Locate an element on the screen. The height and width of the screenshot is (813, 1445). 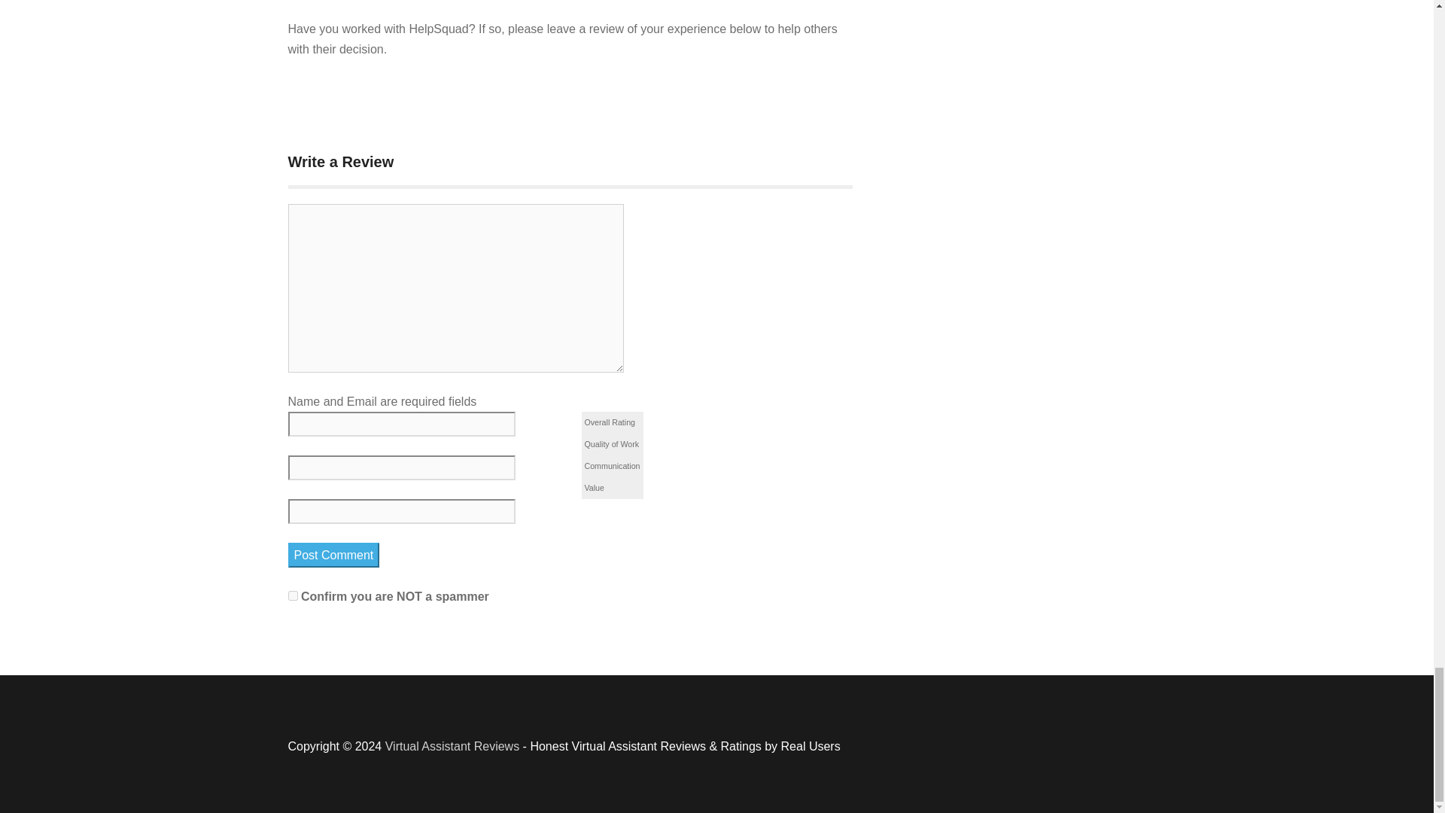
4 is located at coordinates (677, 422).